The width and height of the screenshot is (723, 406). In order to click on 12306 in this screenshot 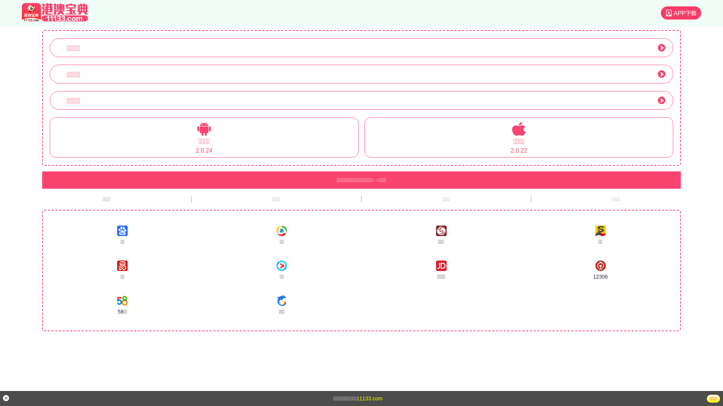, I will do `click(600, 271)`.